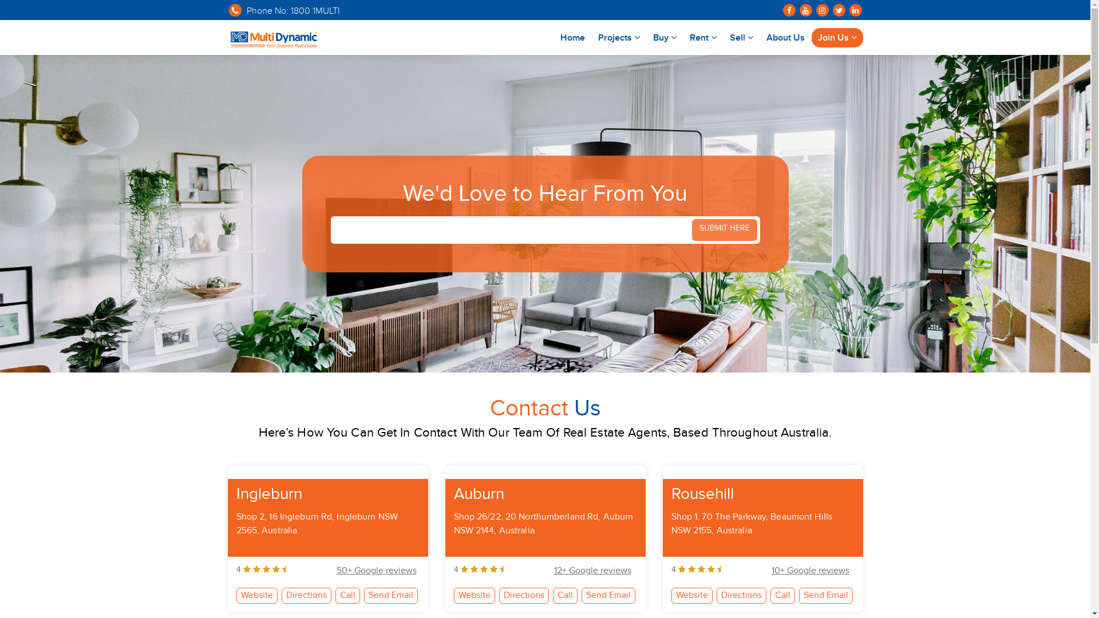  Describe the element at coordinates (826, 596) in the screenshot. I see `Send Email` at that location.